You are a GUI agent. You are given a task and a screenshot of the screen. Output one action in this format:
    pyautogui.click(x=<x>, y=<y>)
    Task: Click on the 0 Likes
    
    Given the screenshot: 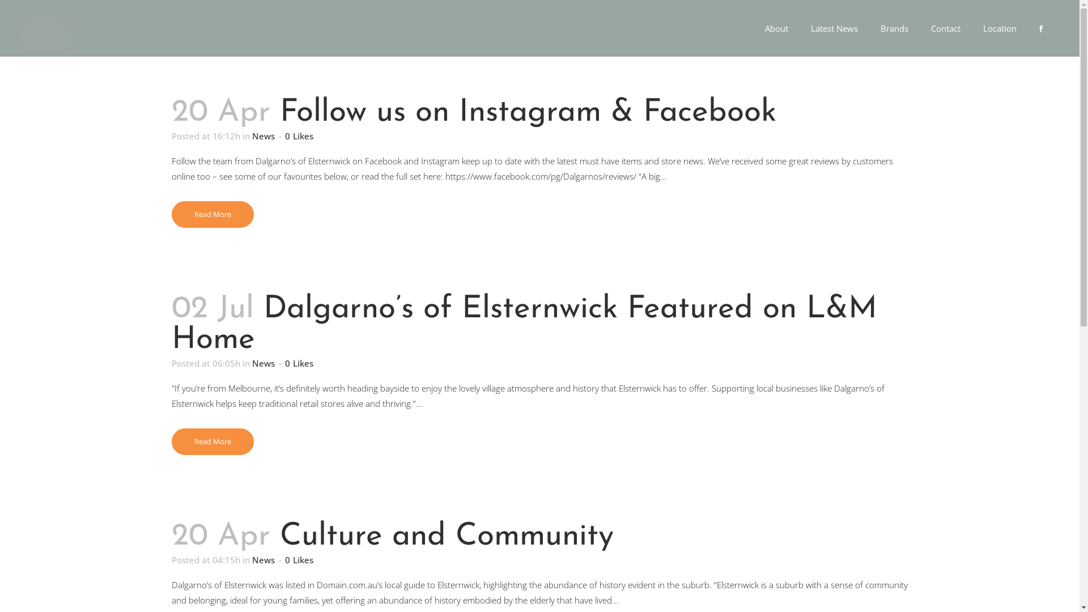 What is the action you would take?
    pyautogui.click(x=299, y=363)
    